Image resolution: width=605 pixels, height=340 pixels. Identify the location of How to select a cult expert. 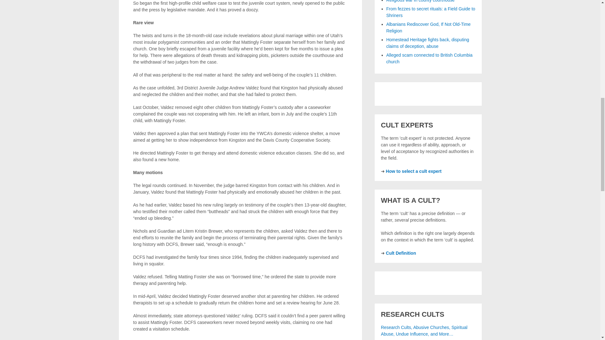
(413, 171).